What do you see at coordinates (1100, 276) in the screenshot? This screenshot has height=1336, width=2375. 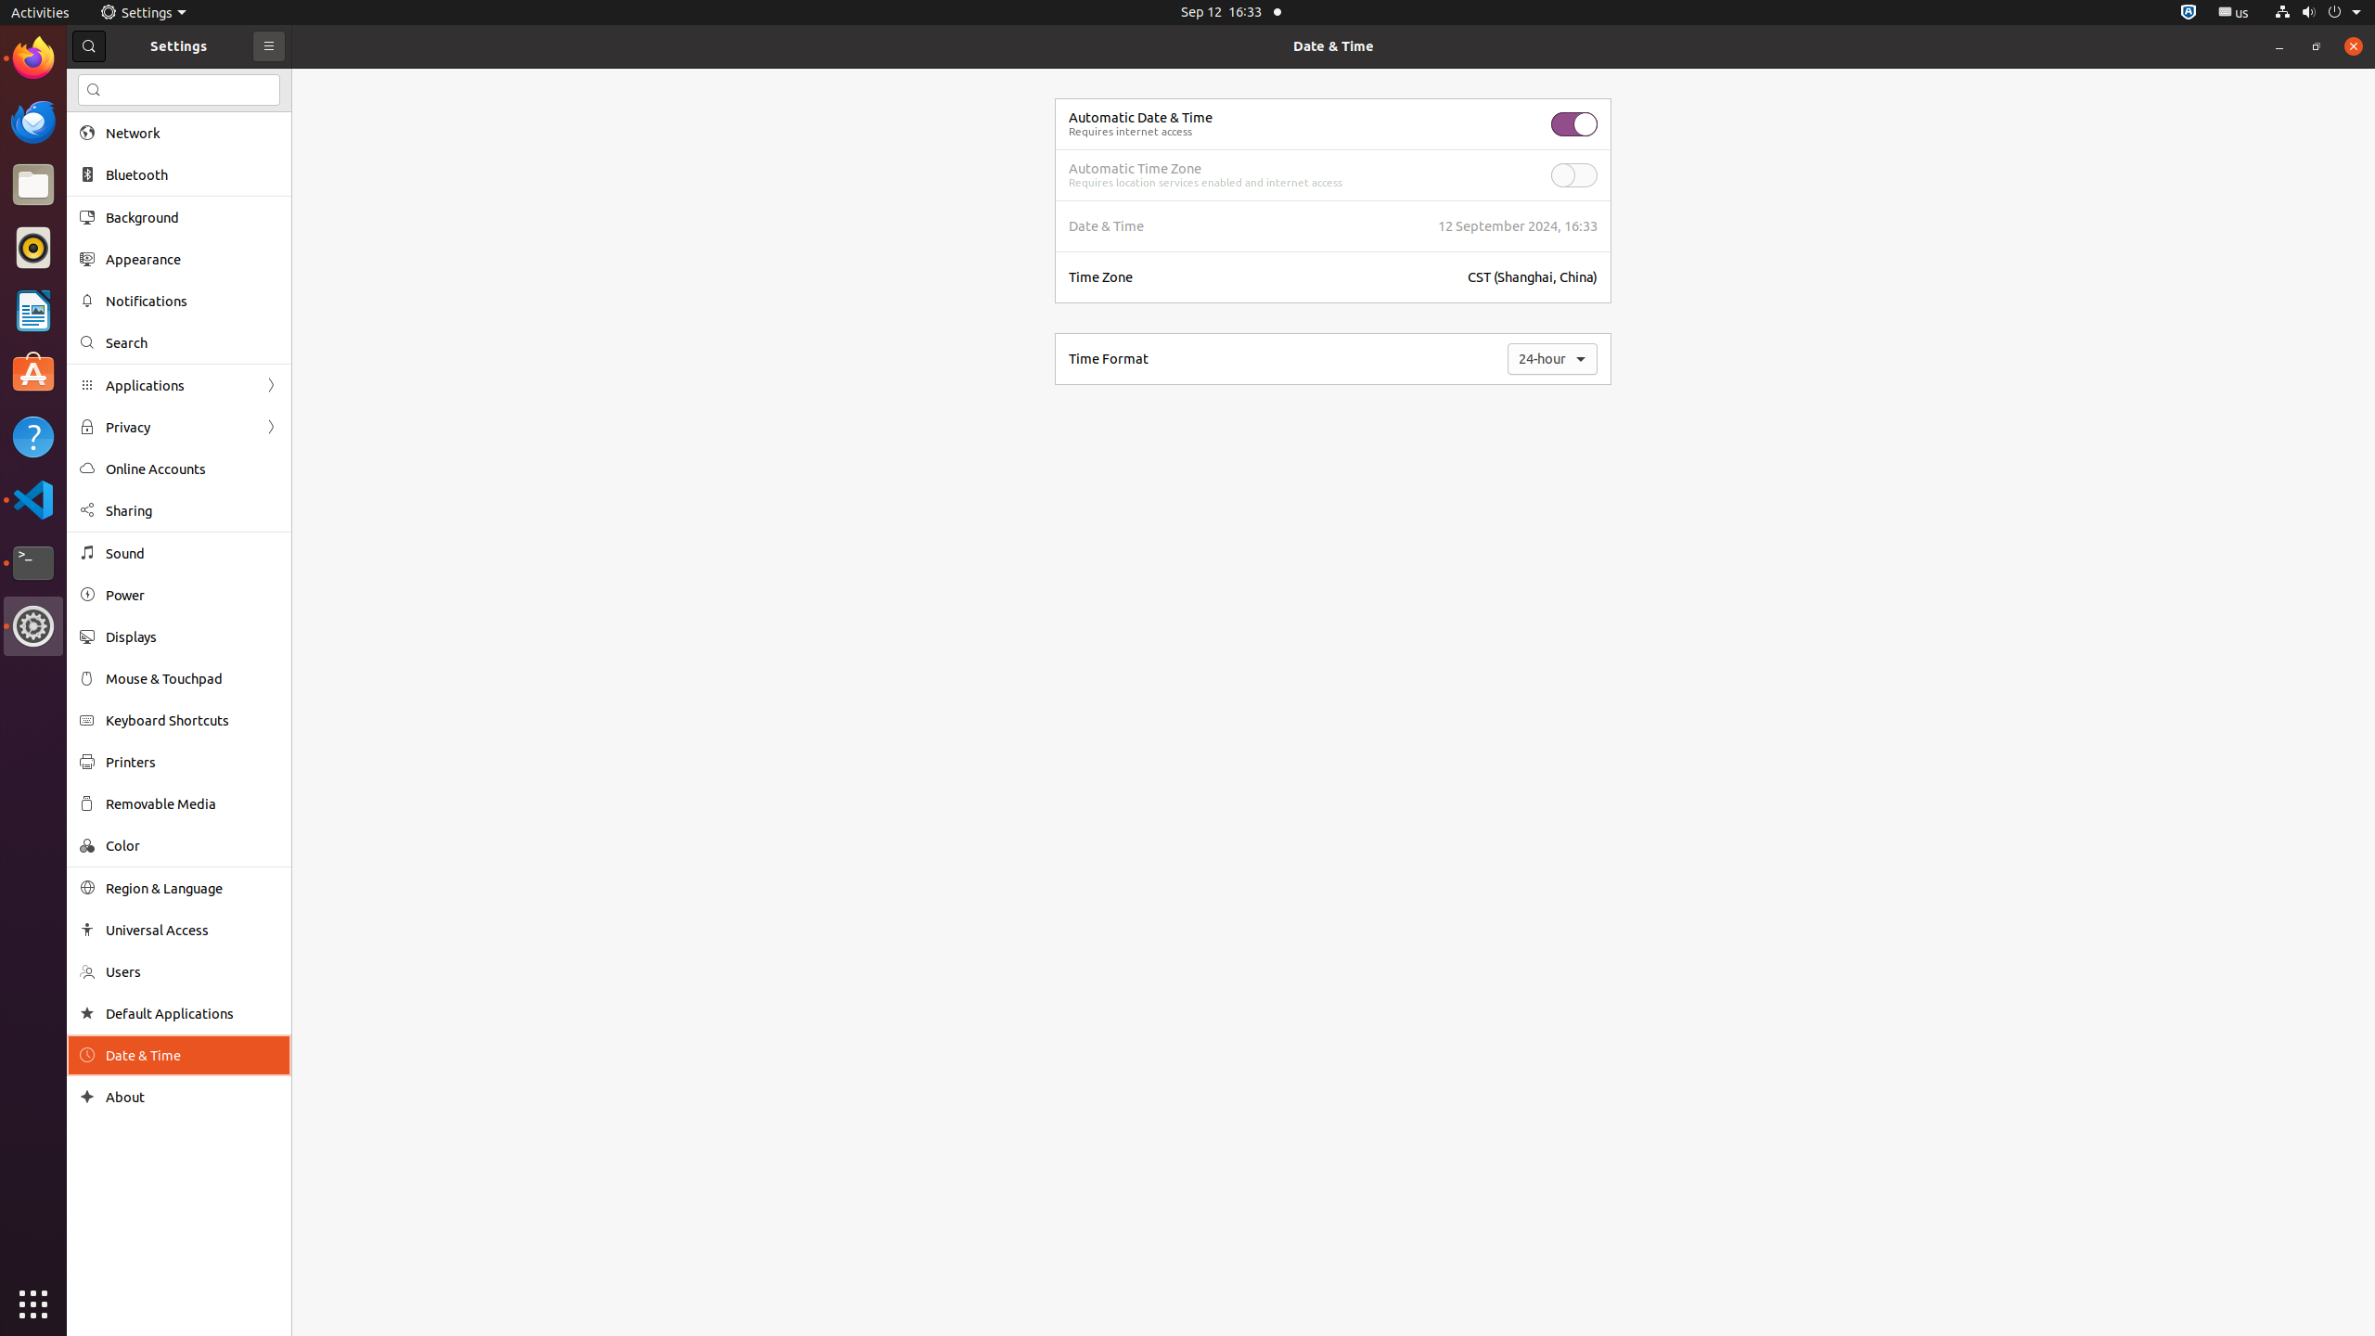 I see `Time Zone` at bounding box center [1100, 276].